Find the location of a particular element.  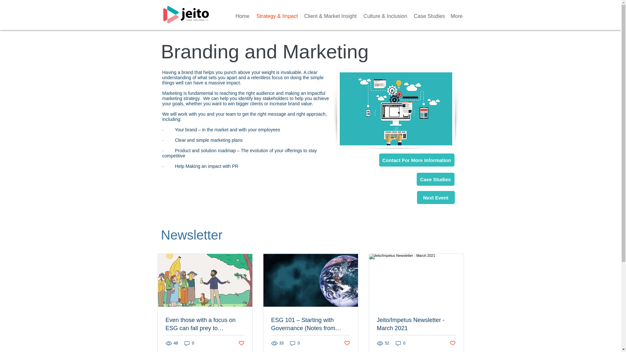

Home is located at coordinates (242, 16).